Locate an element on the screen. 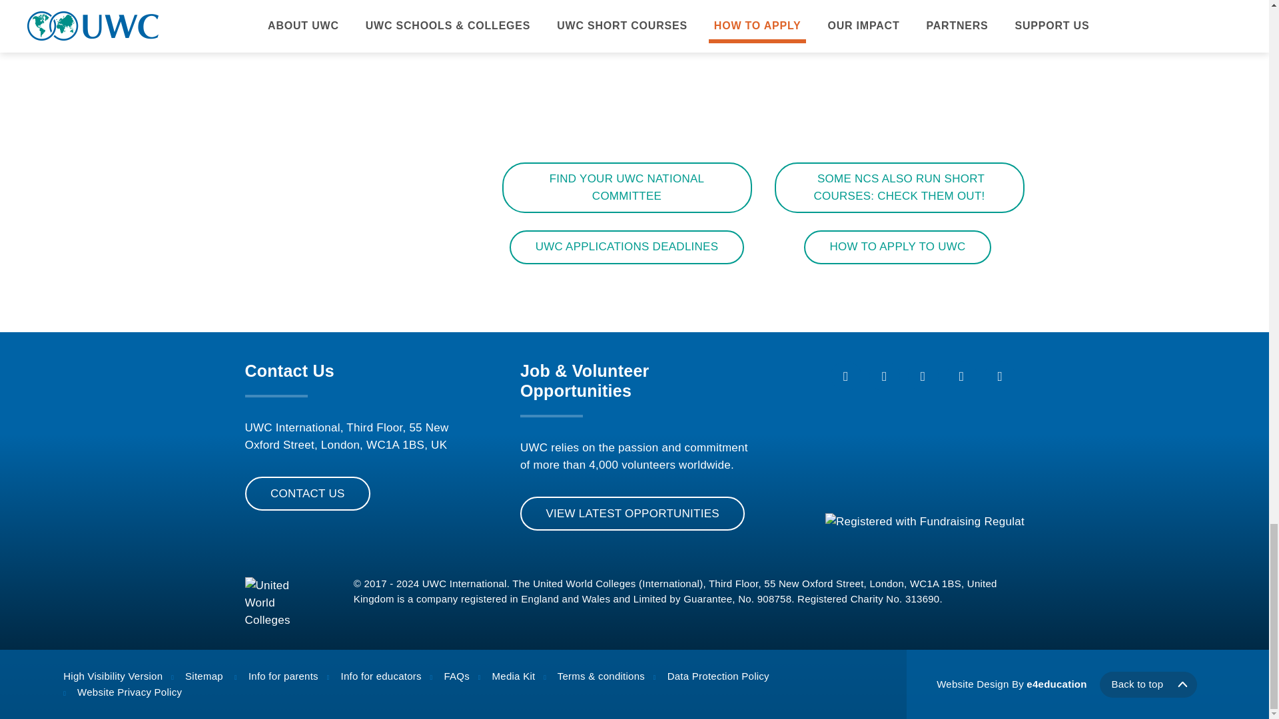 This screenshot has width=1279, height=719. Twitter is located at coordinates (885, 375).